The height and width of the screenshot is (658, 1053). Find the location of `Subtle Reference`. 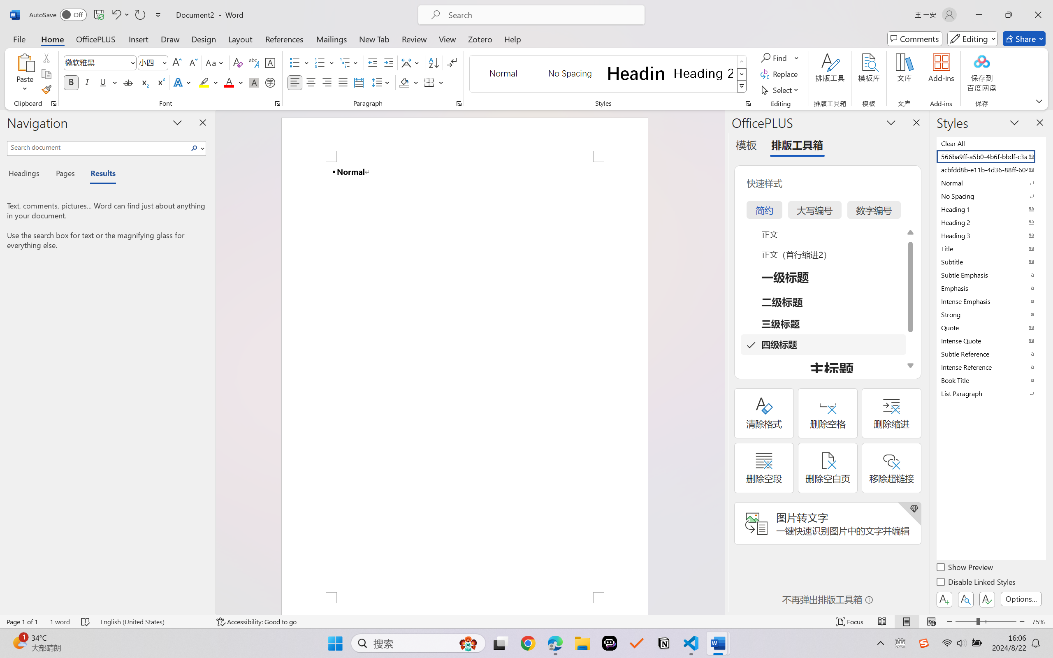

Subtle Reference is located at coordinates (990, 354).